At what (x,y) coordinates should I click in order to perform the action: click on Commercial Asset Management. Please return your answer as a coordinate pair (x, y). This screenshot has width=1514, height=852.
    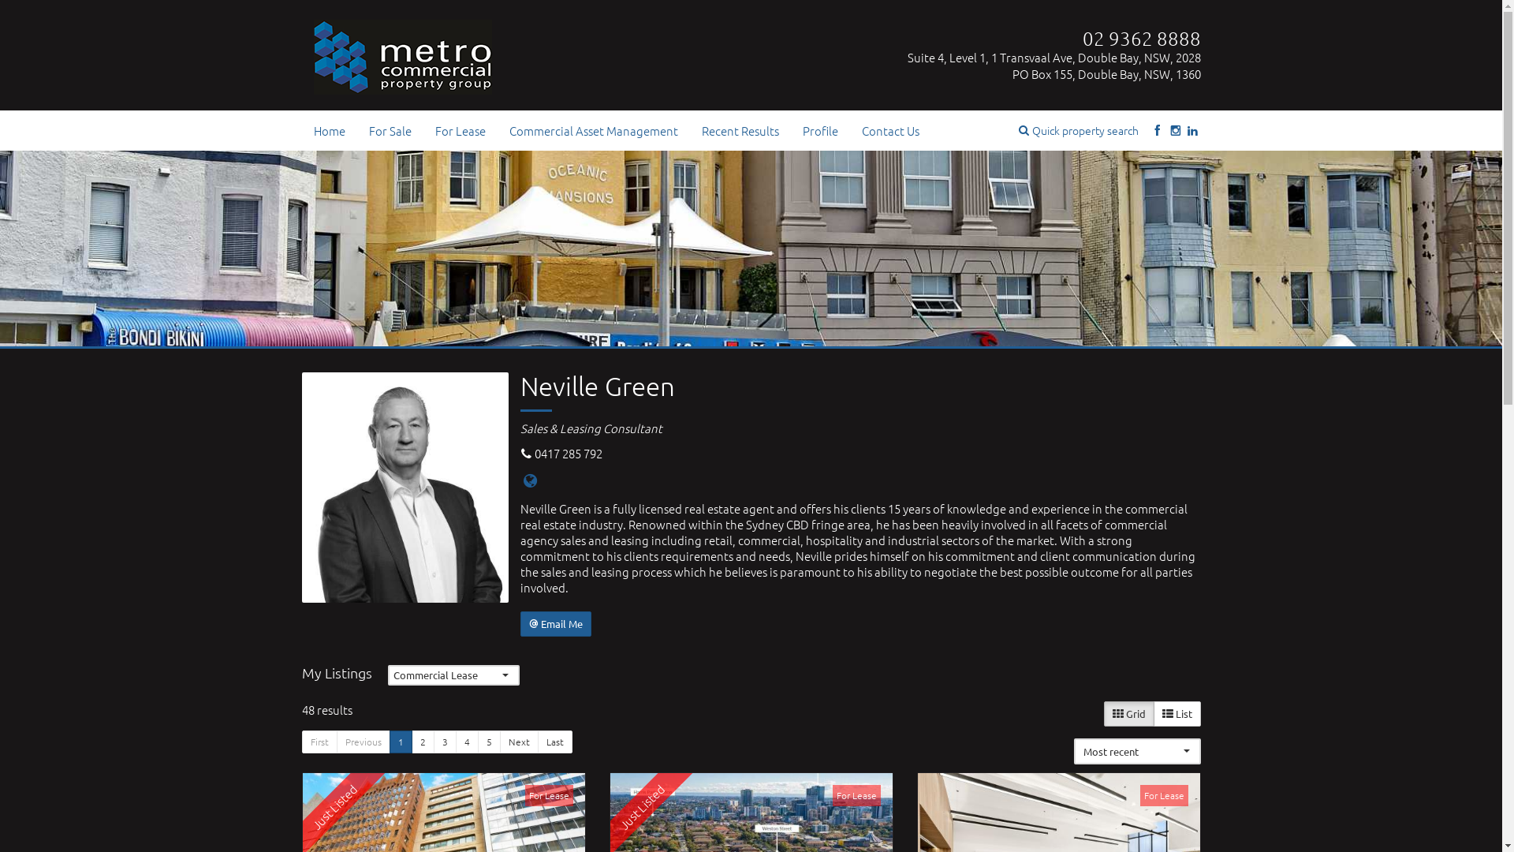
    Looking at the image, I should click on (593, 131).